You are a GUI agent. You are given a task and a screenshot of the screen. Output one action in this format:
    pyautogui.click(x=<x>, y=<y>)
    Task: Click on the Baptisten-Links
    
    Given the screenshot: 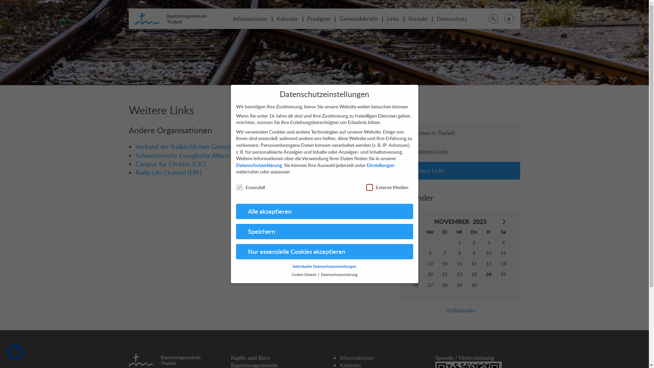 What is the action you would take?
    pyautogui.click(x=461, y=152)
    